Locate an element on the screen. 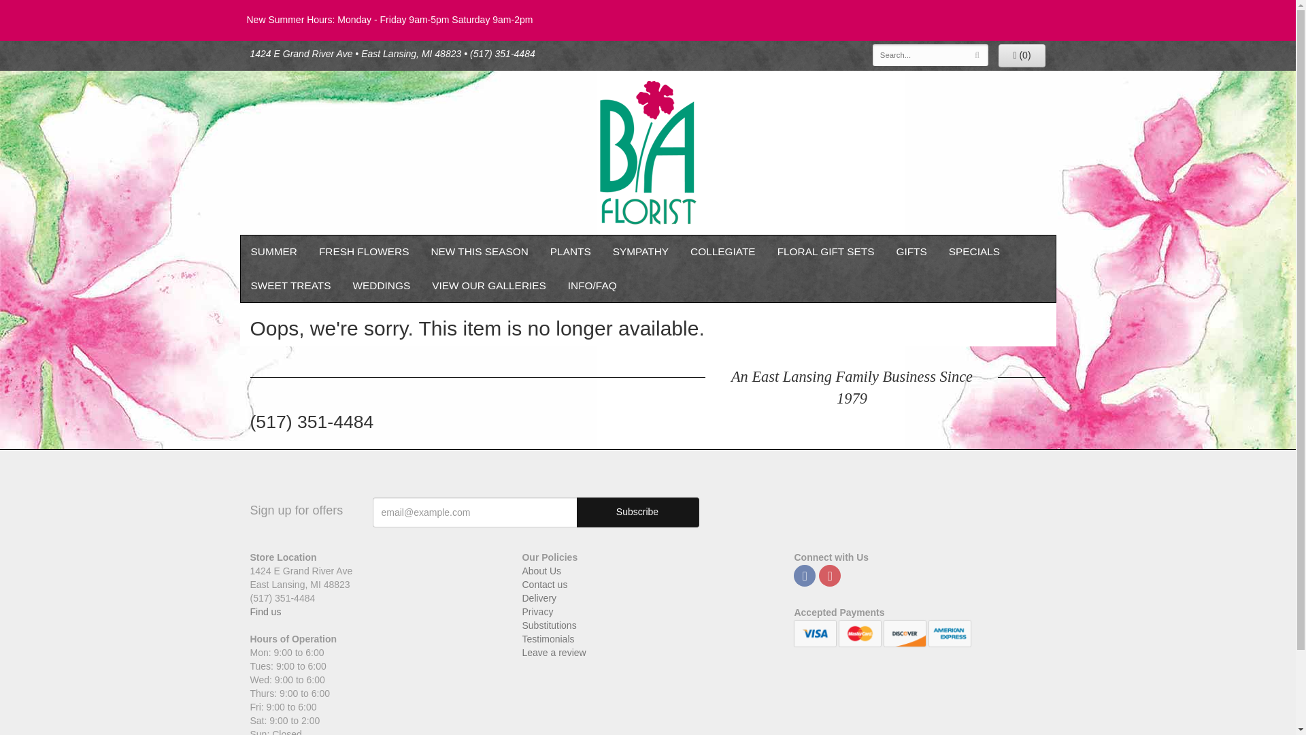  PLANTS is located at coordinates (570, 252).